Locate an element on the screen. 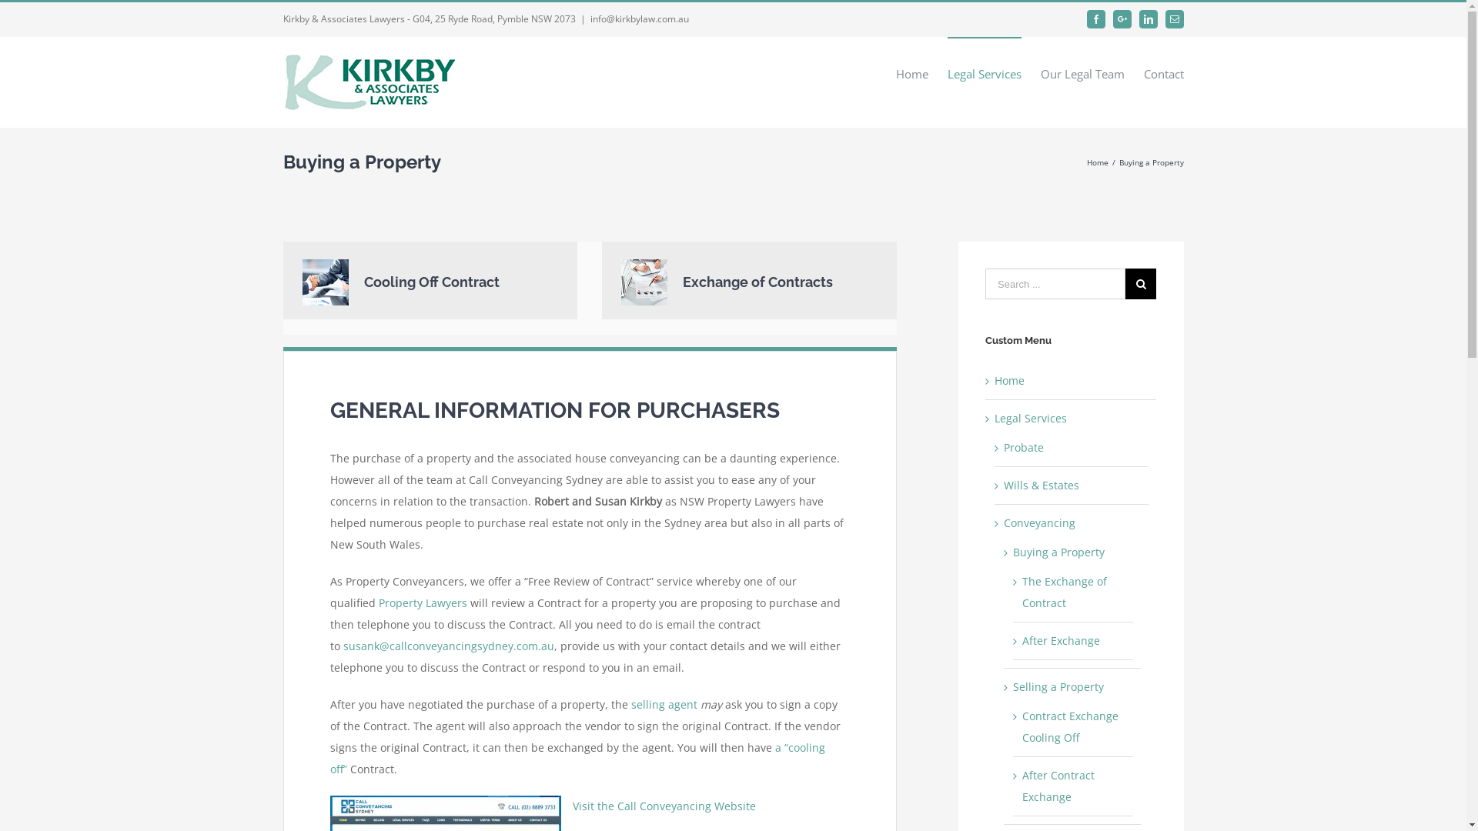 This screenshot has height=831, width=1478. Home is located at coordinates (1010, 380).